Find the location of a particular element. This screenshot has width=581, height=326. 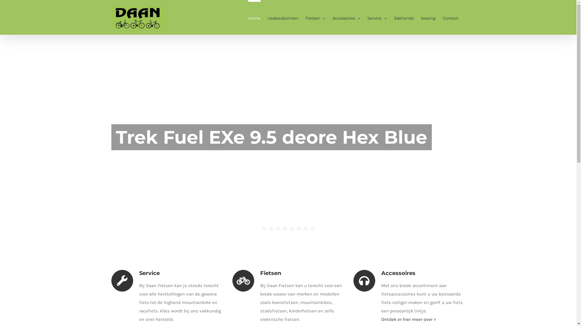

Fietsen is located at coordinates (257, 273).